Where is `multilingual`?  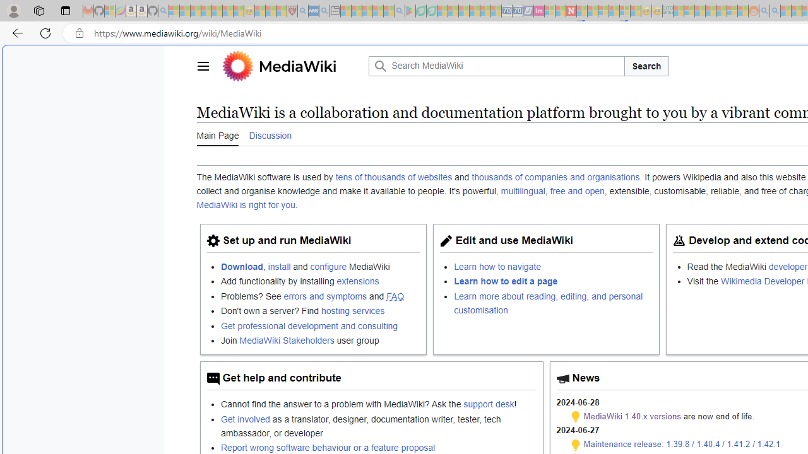 multilingual is located at coordinates (523, 191).